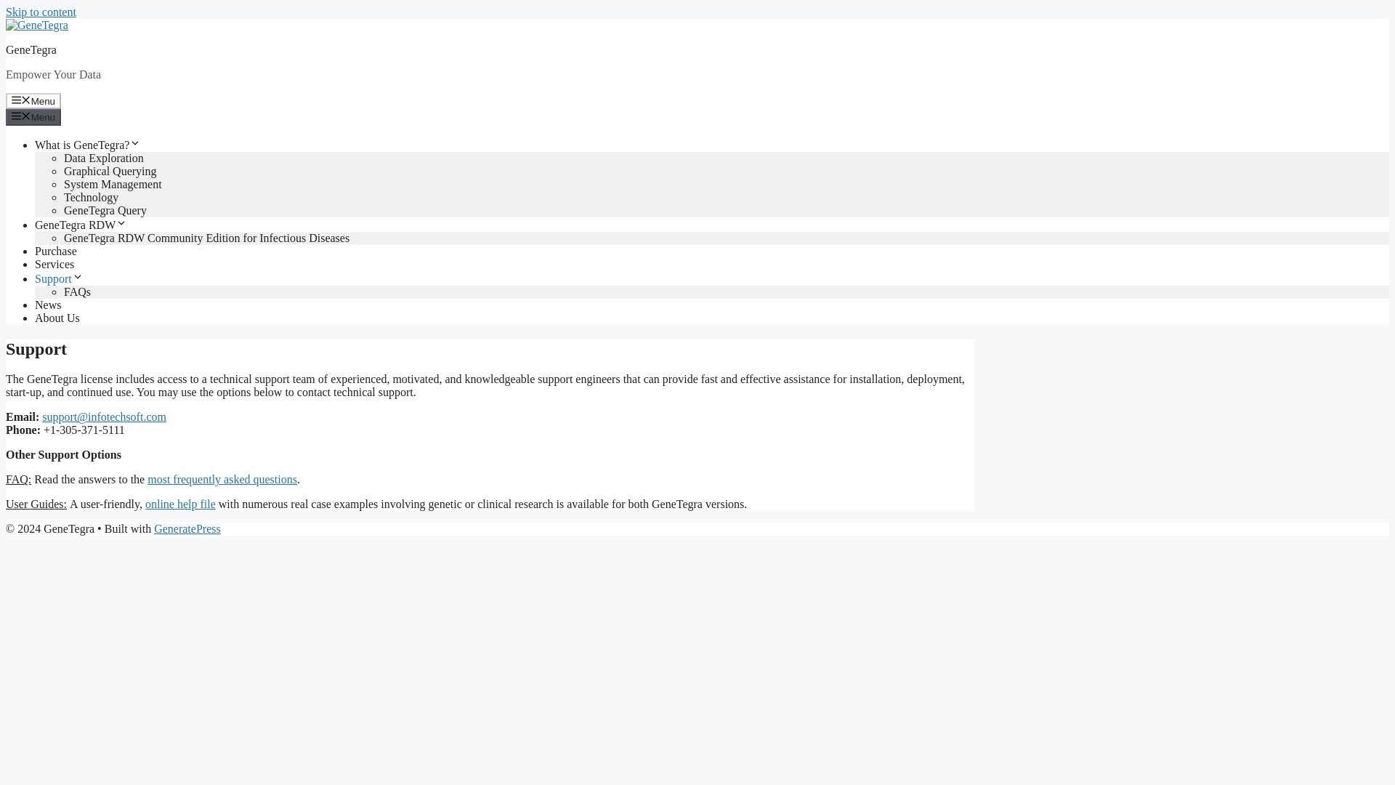 The height and width of the screenshot is (785, 1395). I want to click on Menu, so click(33, 116).